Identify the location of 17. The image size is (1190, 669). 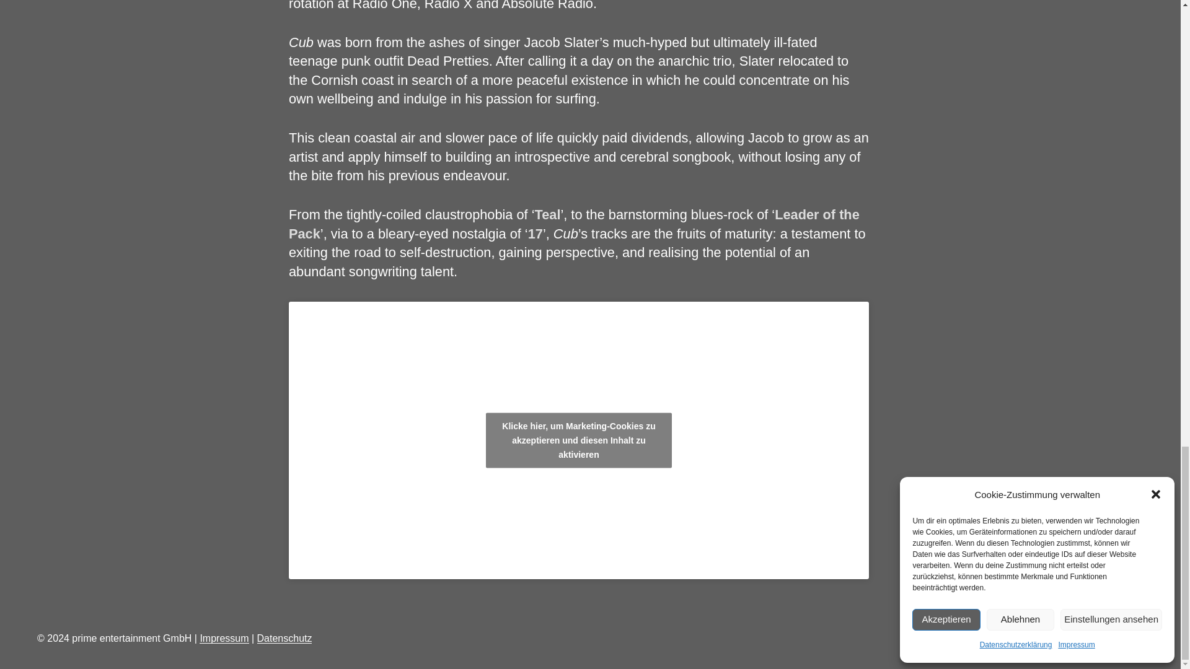
(535, 234).